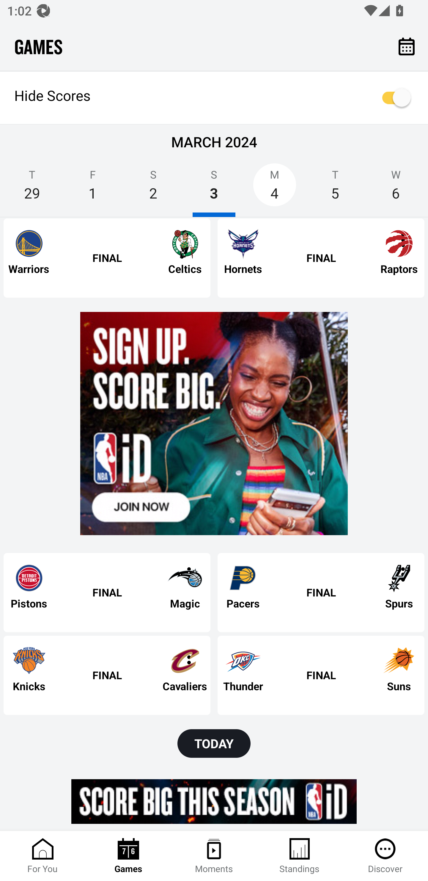 The height and width of the screenshot is (881, 428). I want to click on W 6, so click(396, 188).